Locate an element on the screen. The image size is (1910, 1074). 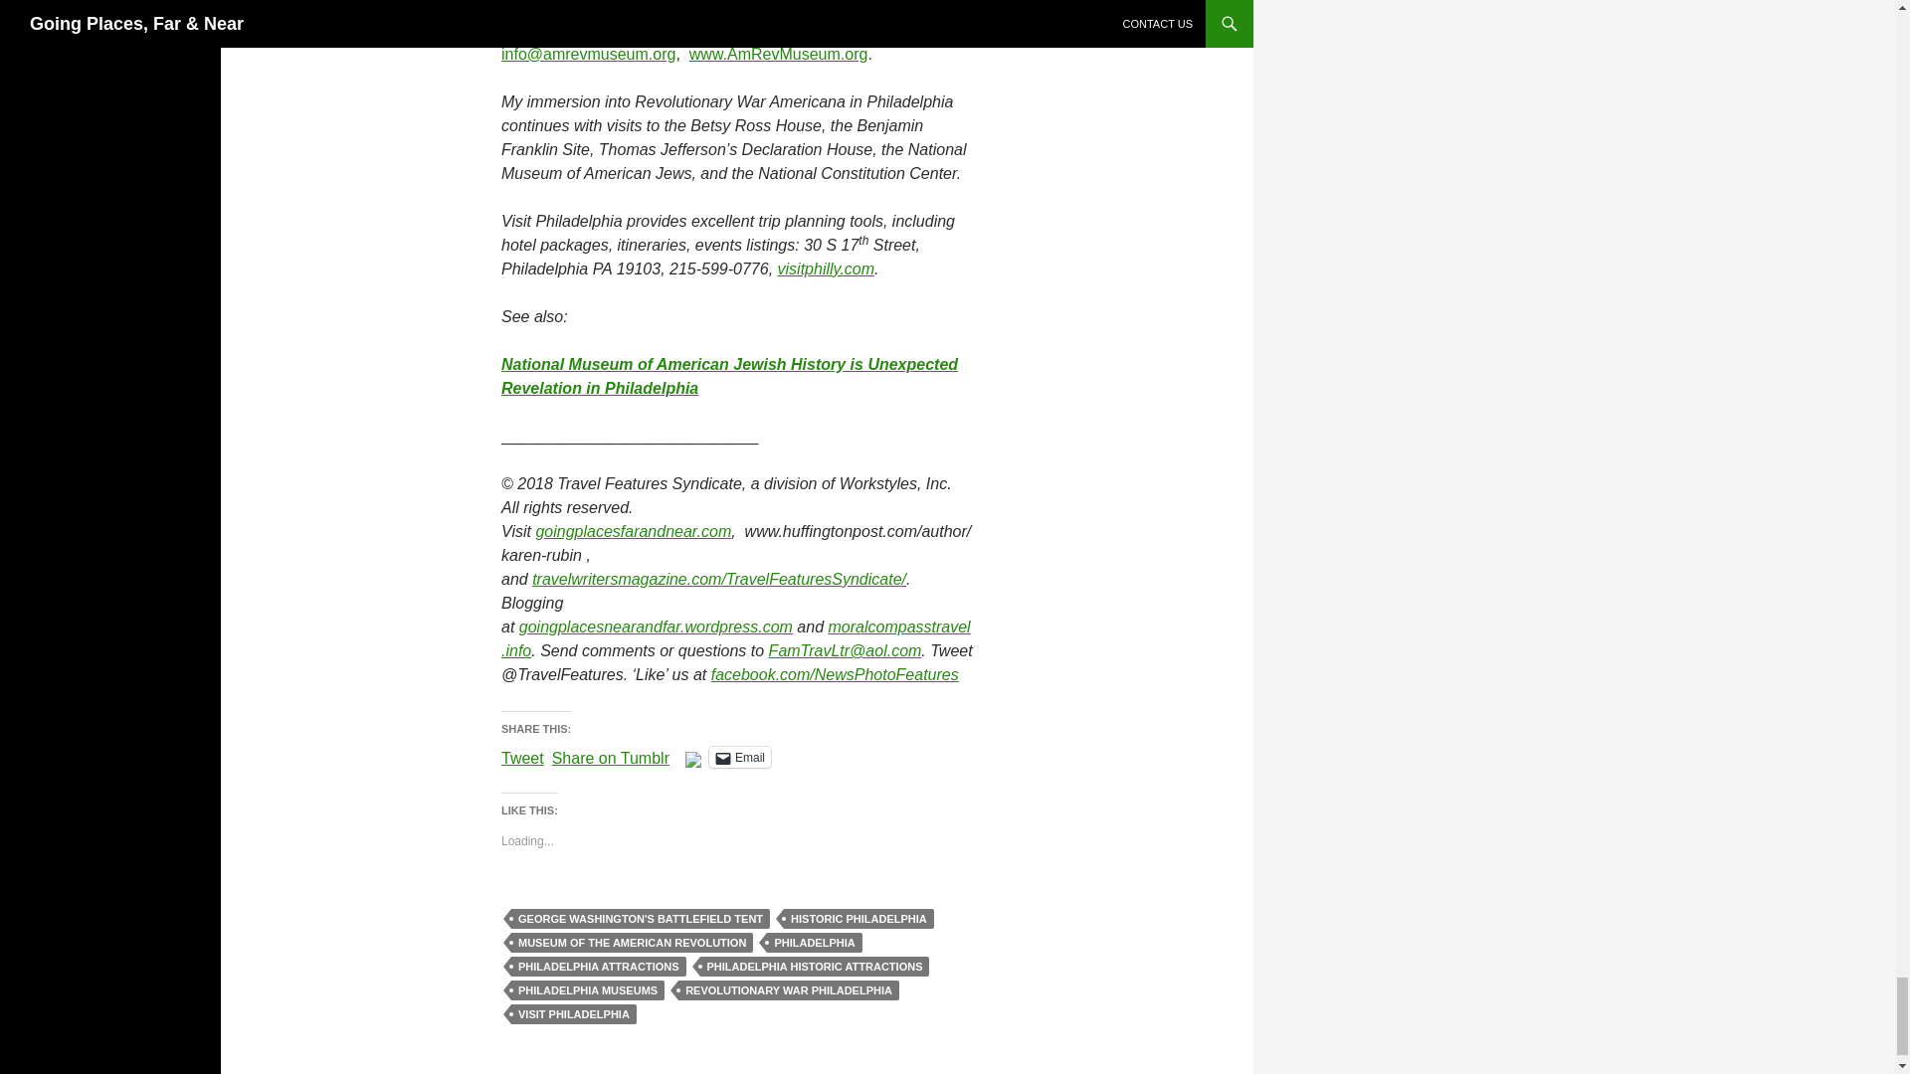
goingplacesfarandnear.com is located at coordinates (633, 531).